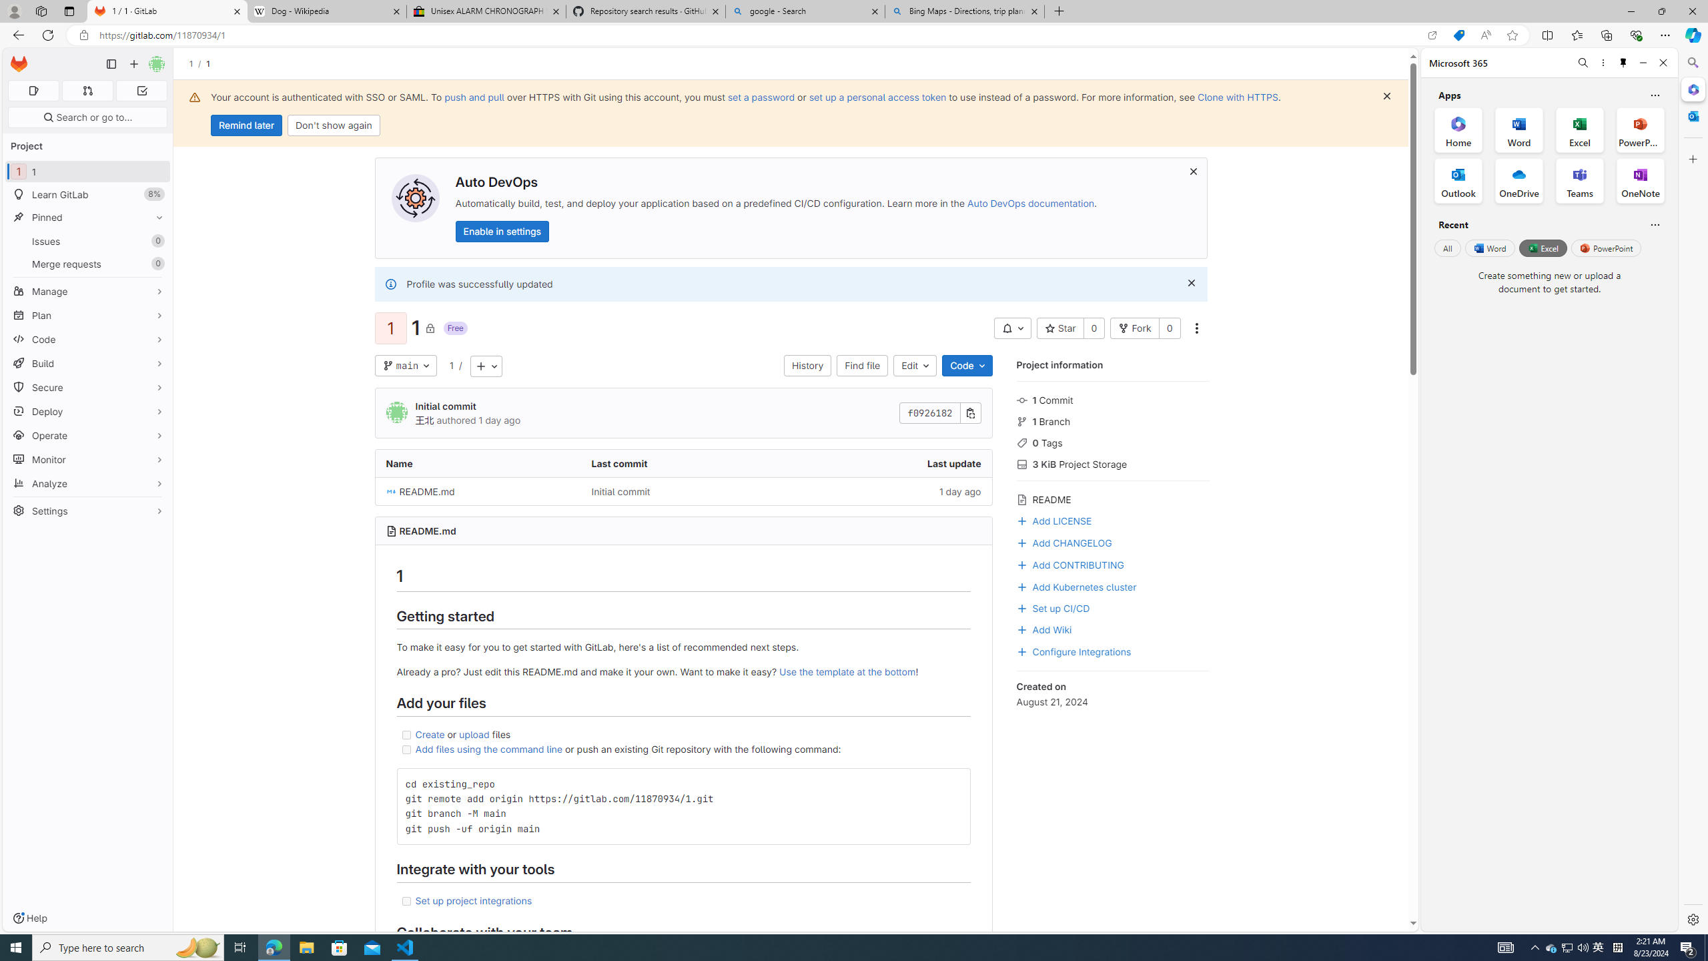  I want to click on Set up project integrations, so click(474, 900).